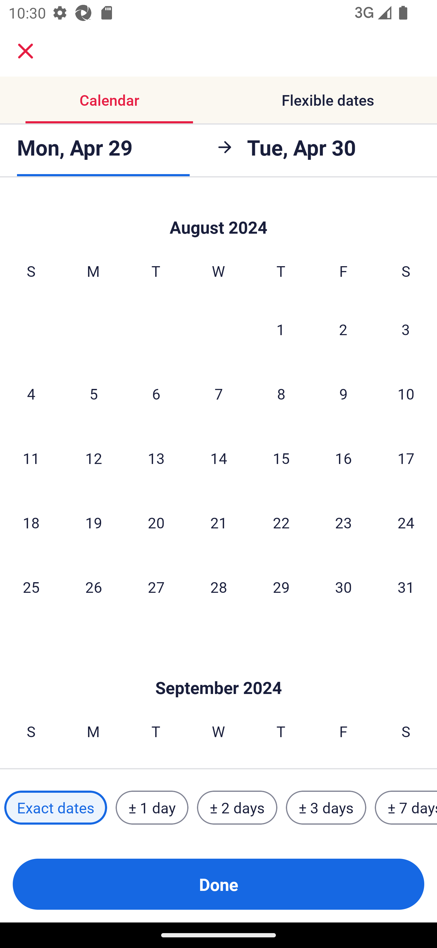  I want to click on 7 Wednesday, August 7, 2024, so click(218, 393).